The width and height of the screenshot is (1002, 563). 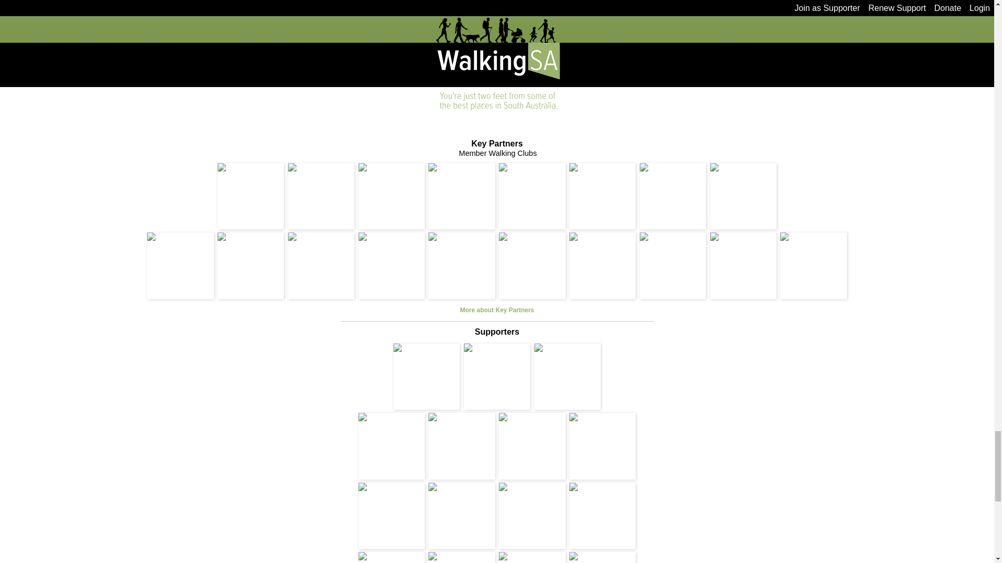 I want to click on Find out more about Adelaide Happy Wanderers, so click(x=461, y=266).